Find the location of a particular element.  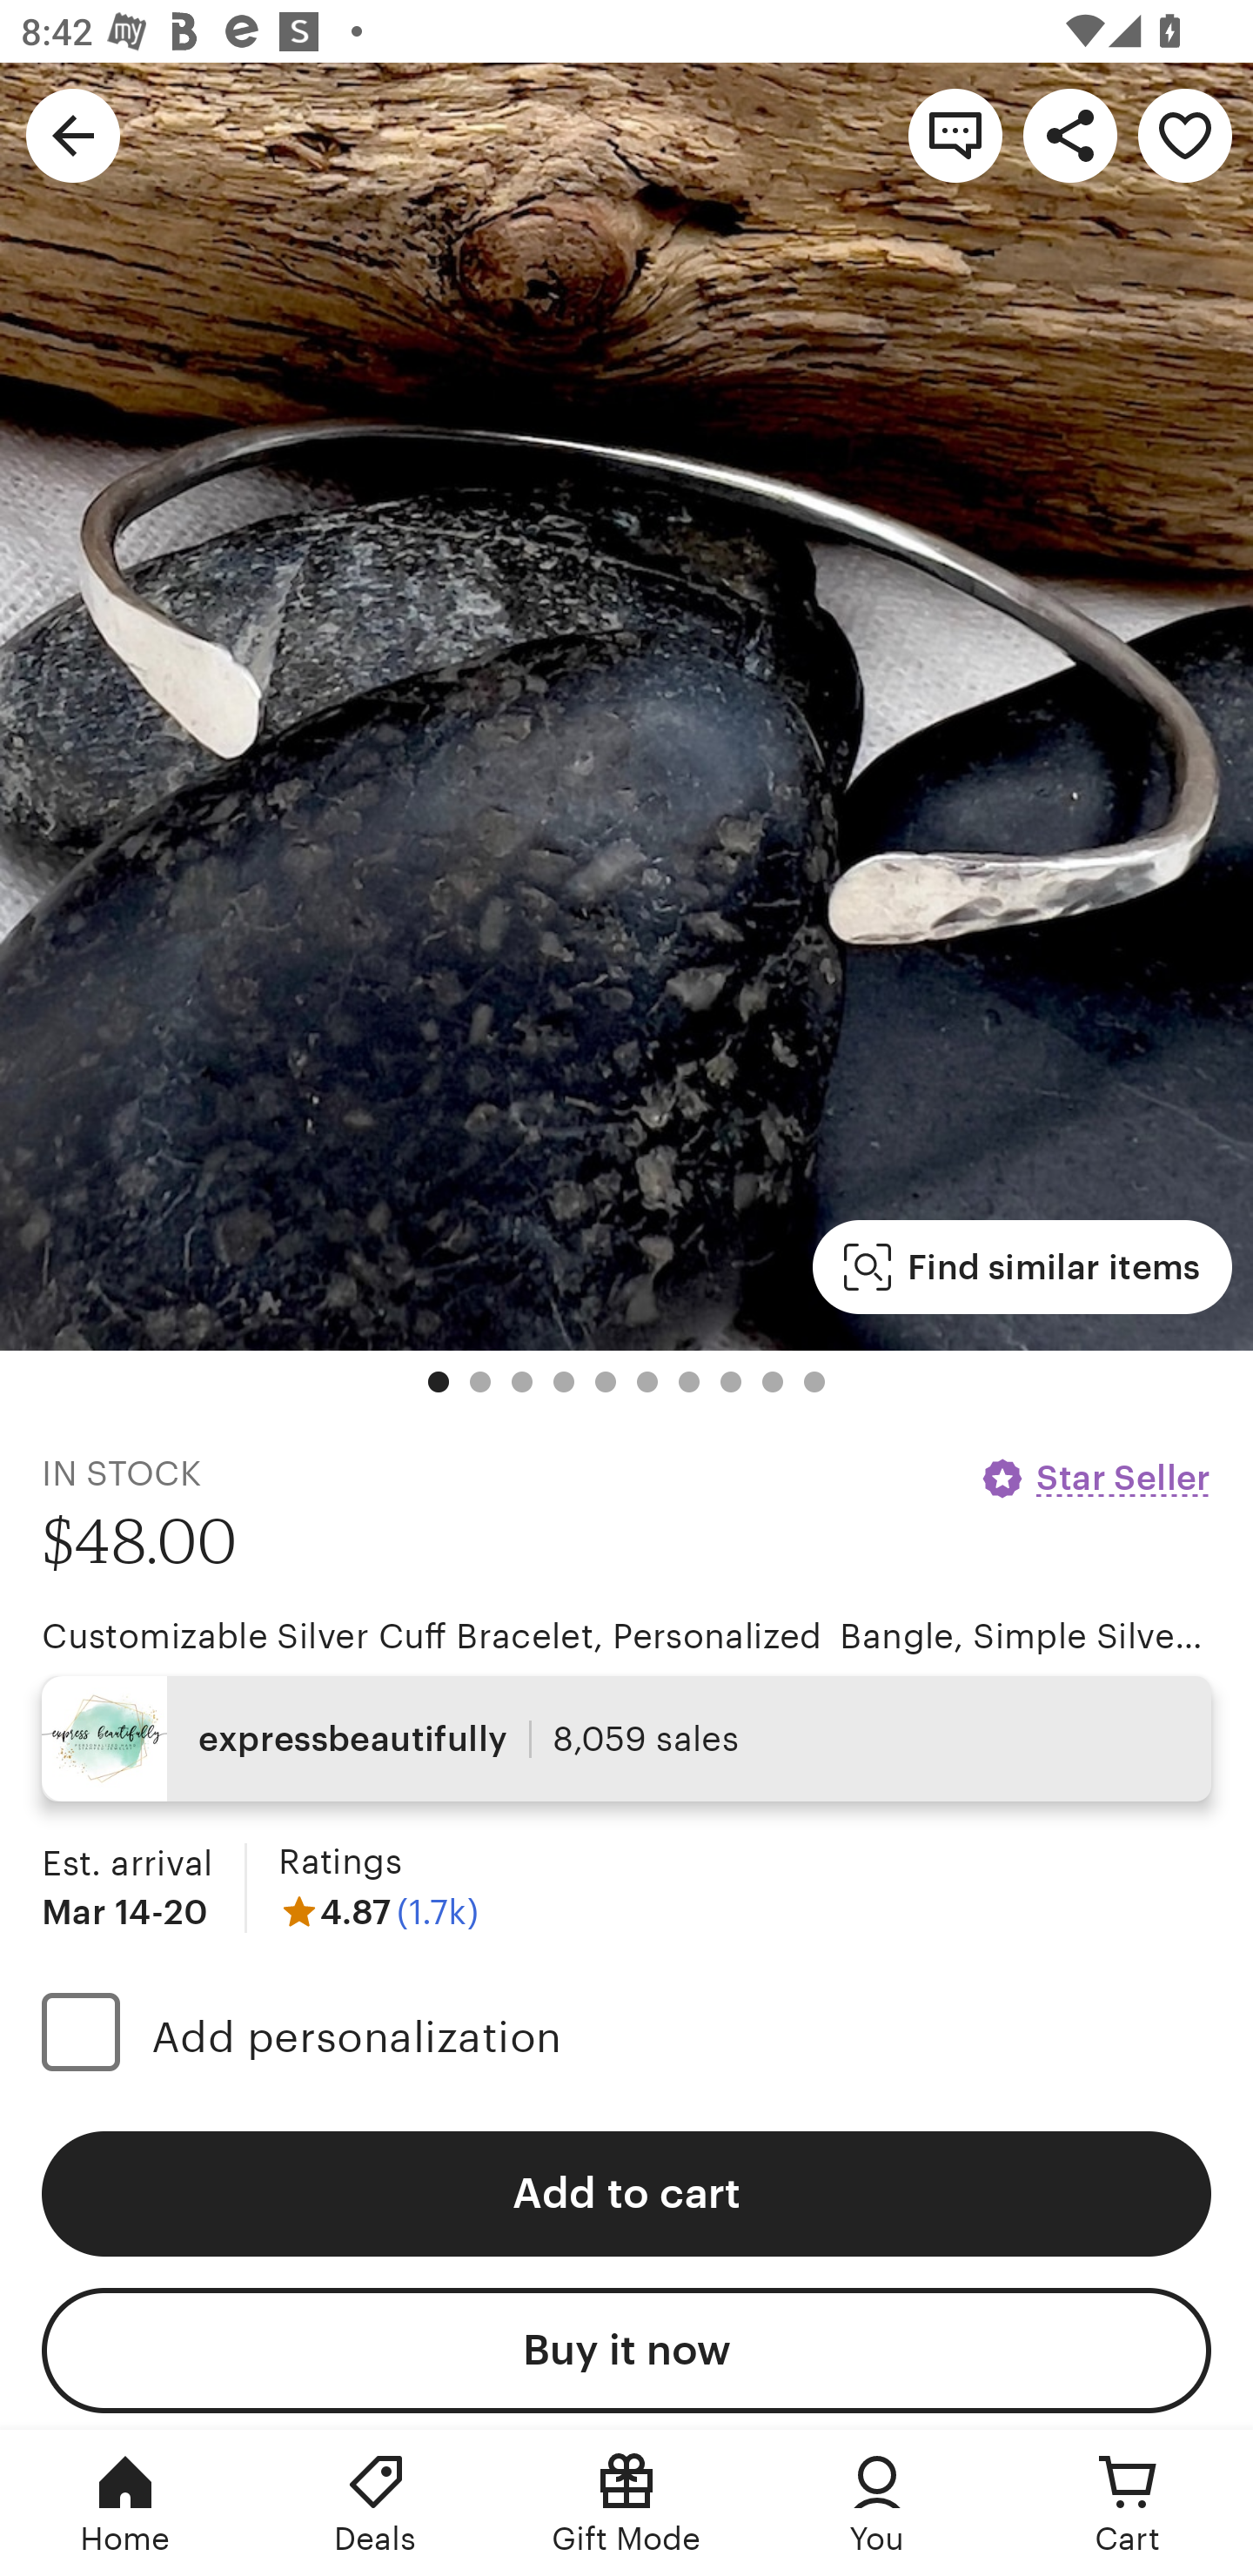

Find similar items is located at coordinates (1022, 1267).